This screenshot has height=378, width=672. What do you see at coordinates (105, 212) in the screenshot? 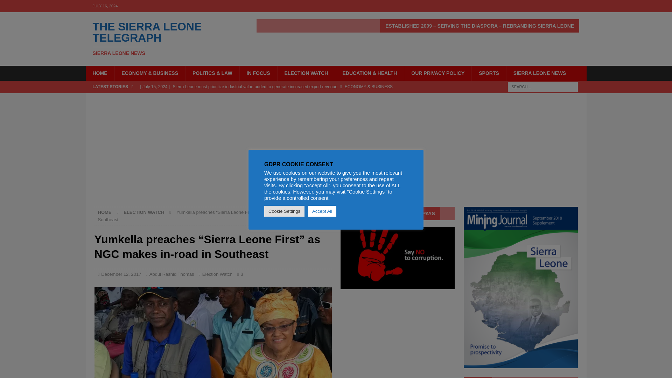
I see `HOME` at bounding box center [105, 212].